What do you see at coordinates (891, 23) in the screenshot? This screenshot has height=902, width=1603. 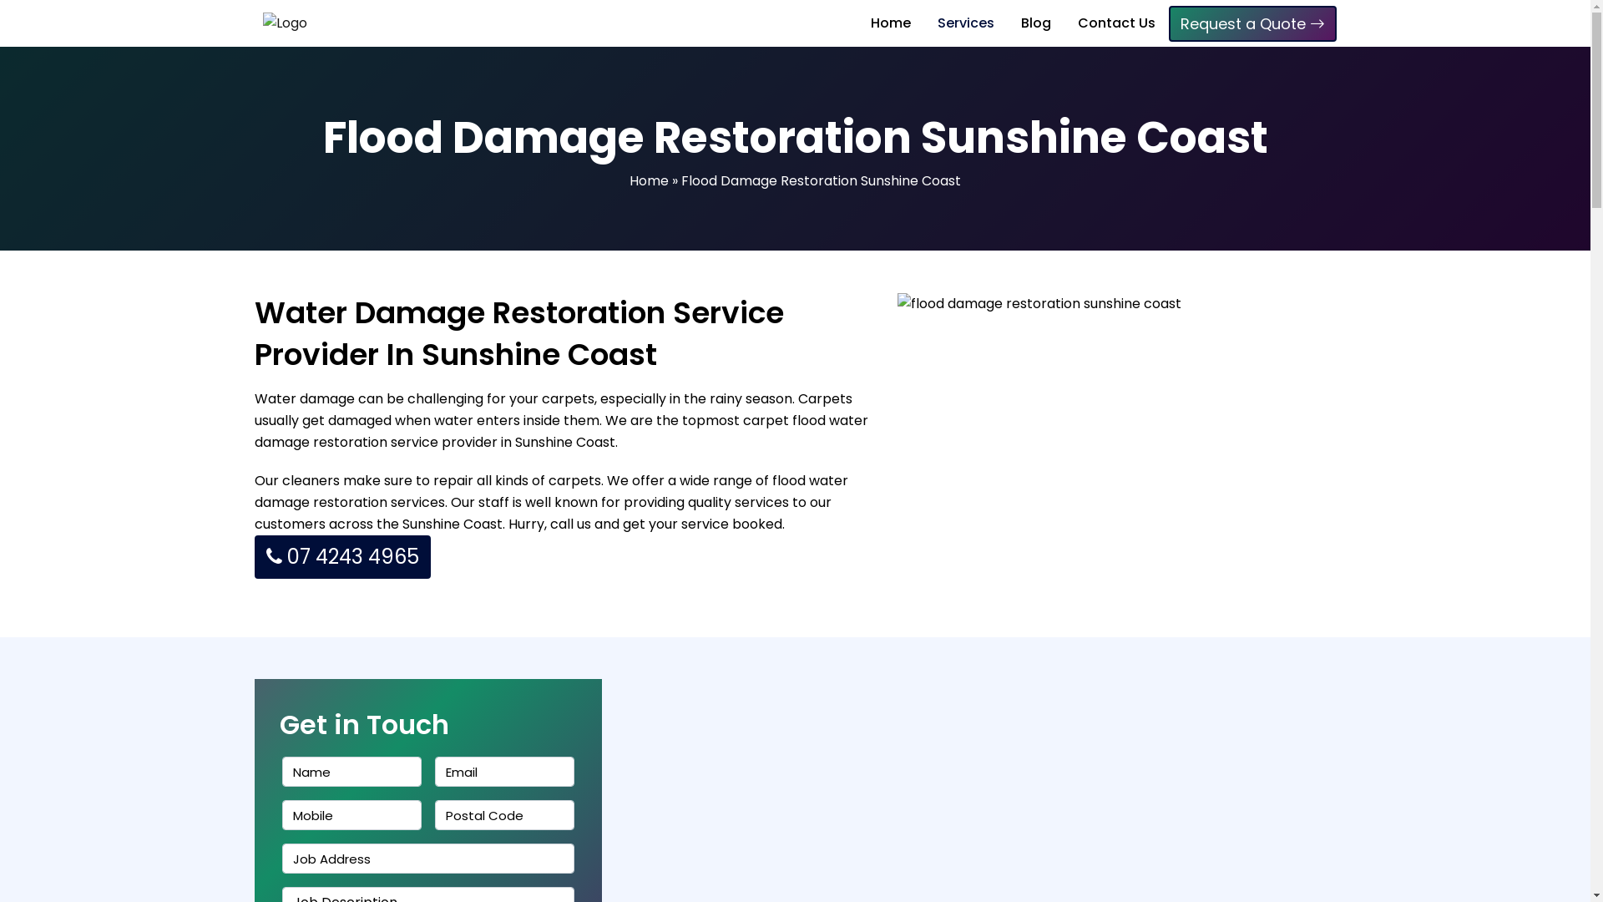 I see `Home` at bounding box center [891, 23].